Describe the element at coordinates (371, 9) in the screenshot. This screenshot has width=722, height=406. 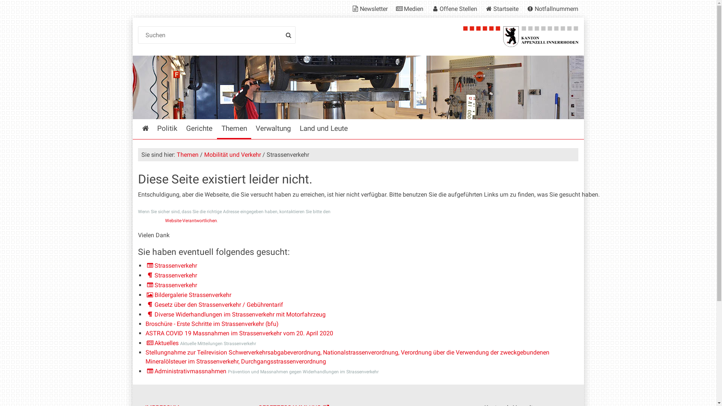
I see `Newsletter` at that location.